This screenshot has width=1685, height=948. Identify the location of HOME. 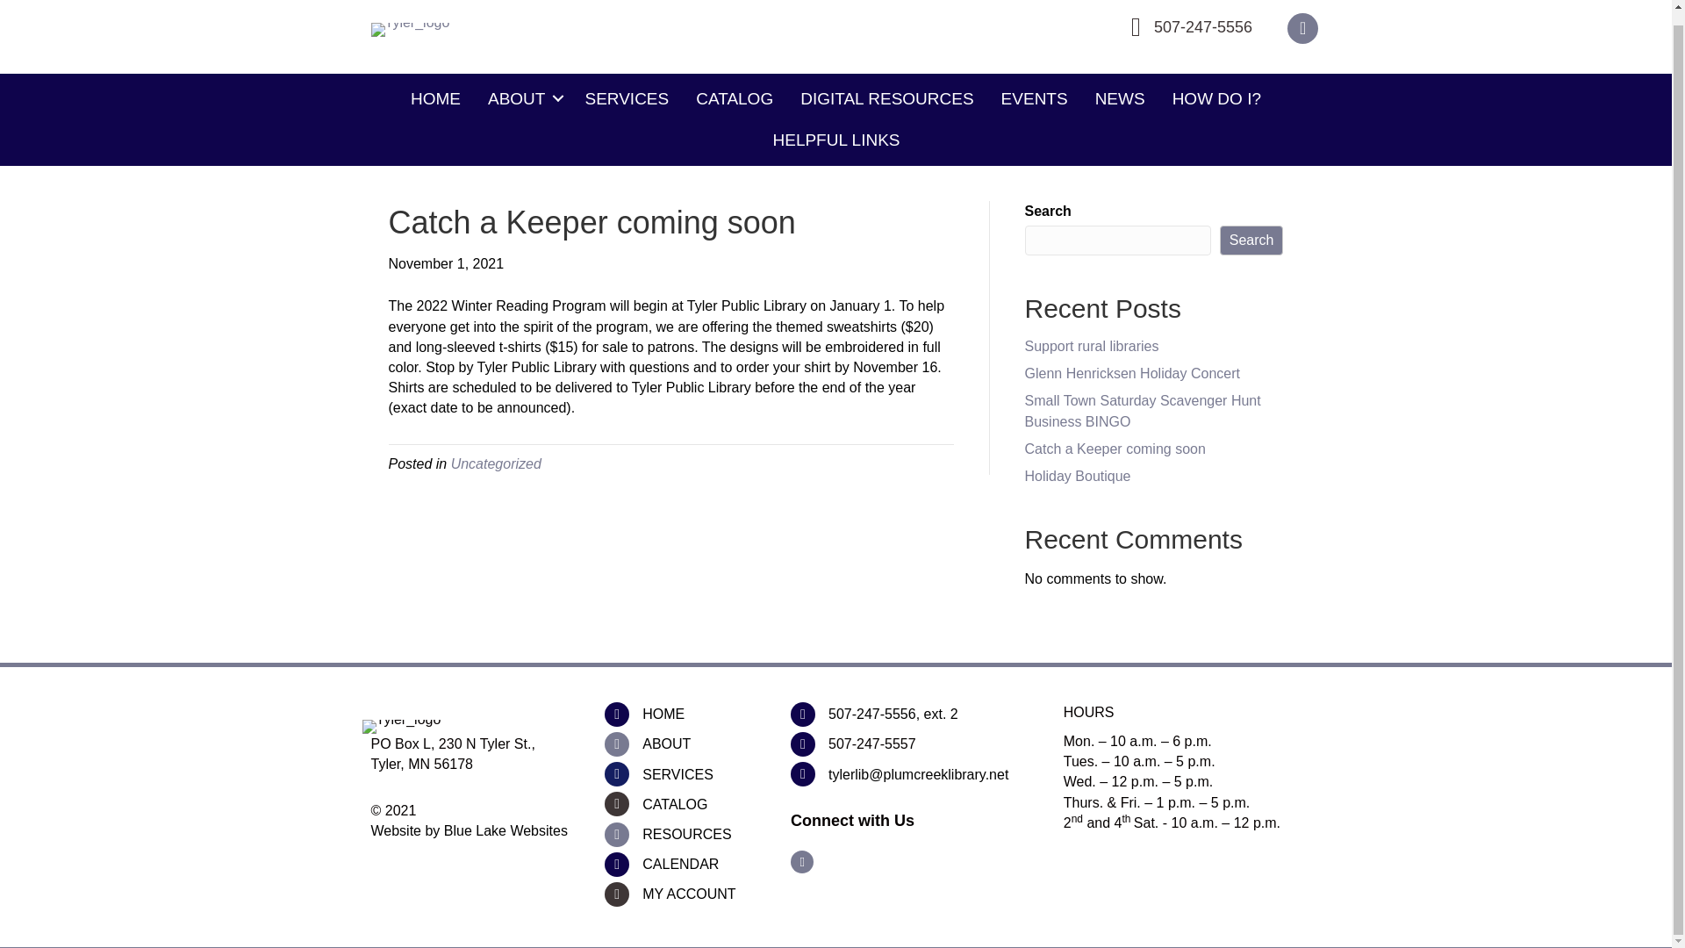
(663, 715).